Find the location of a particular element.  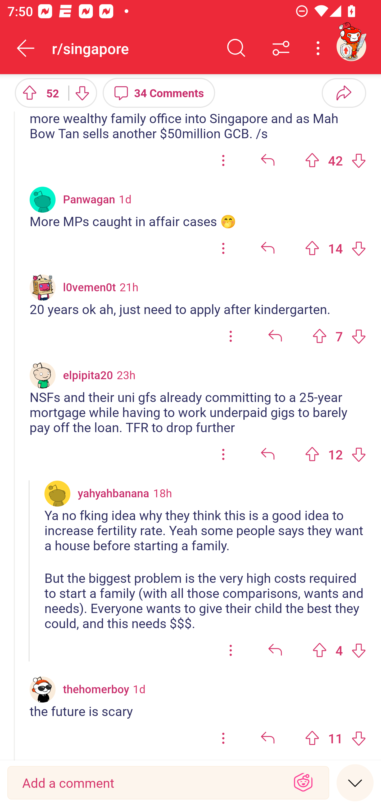

Upvote 11 11 votes Downvote is located at coordinates (335, 738).